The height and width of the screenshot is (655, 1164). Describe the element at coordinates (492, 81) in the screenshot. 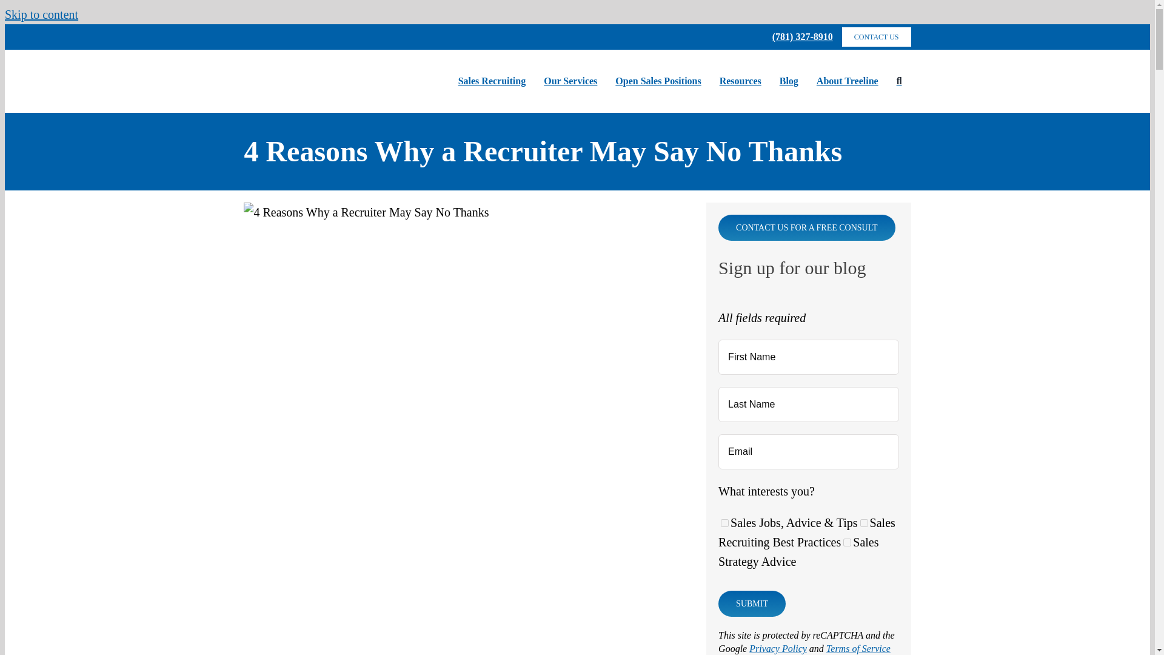

I see `Best Nationwide sales recruiting services` at that location.